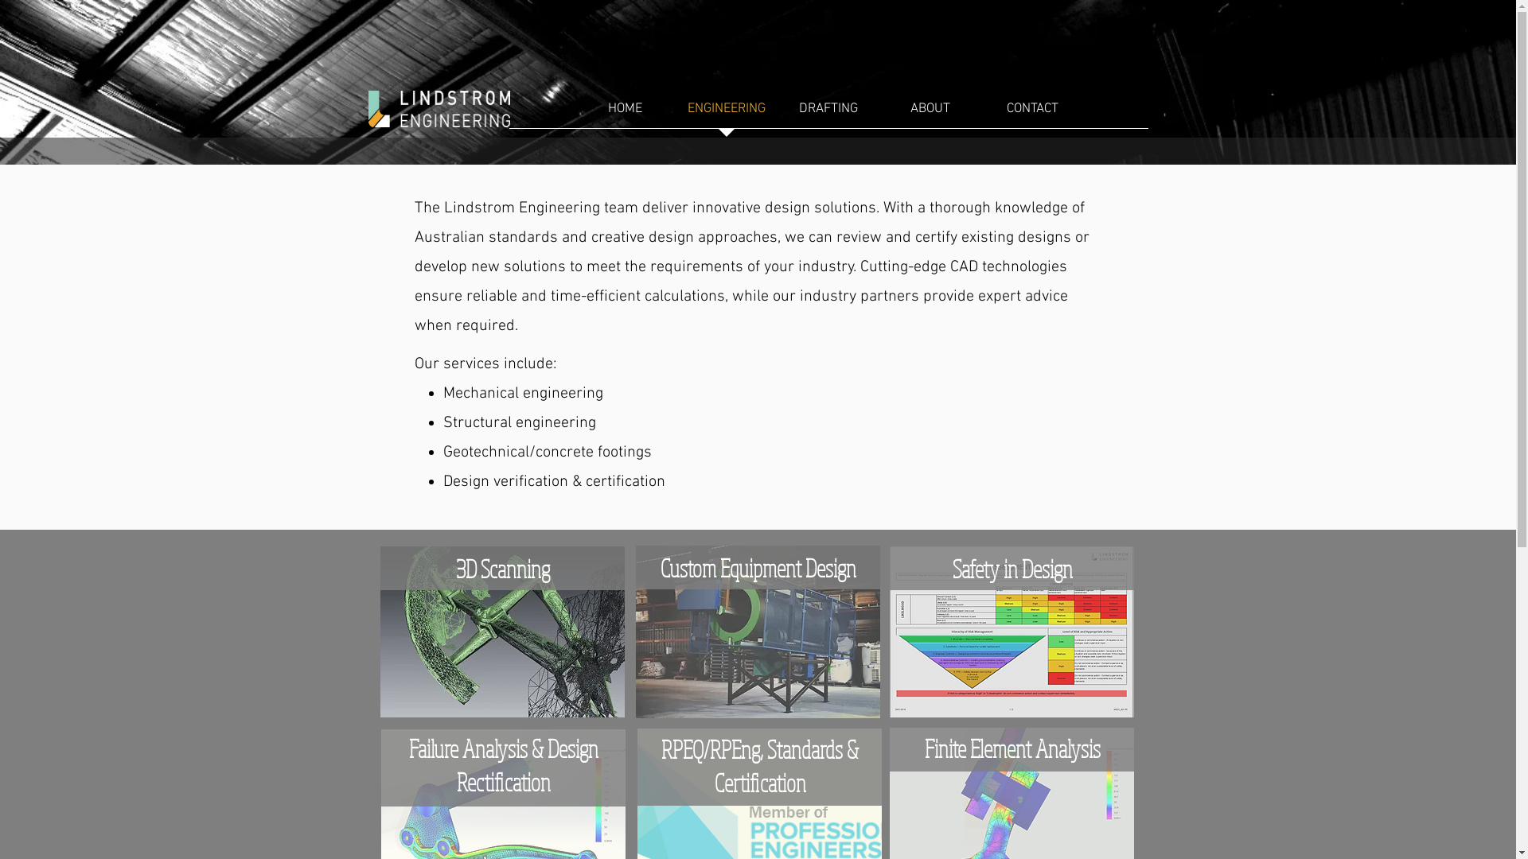 The width and height of the screenshot is (1528, 859). I want to click on ABOUT, so click(930, 115).